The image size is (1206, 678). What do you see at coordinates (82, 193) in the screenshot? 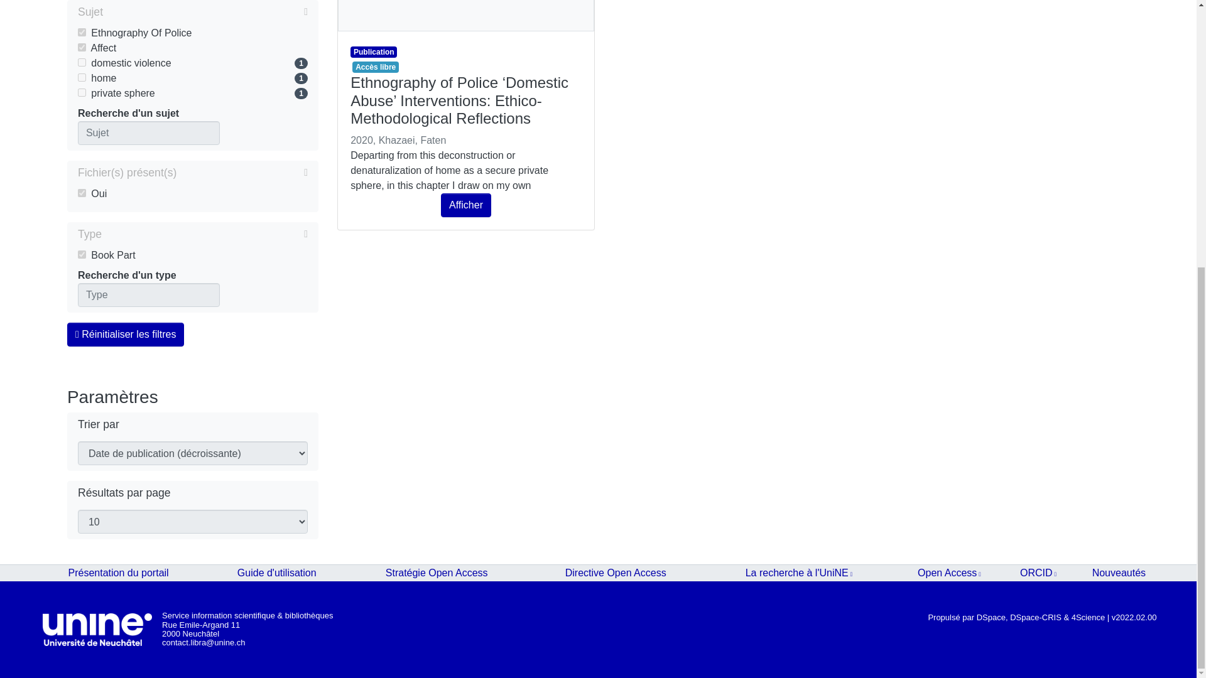
I see `on` at bounding box center [82, 193].